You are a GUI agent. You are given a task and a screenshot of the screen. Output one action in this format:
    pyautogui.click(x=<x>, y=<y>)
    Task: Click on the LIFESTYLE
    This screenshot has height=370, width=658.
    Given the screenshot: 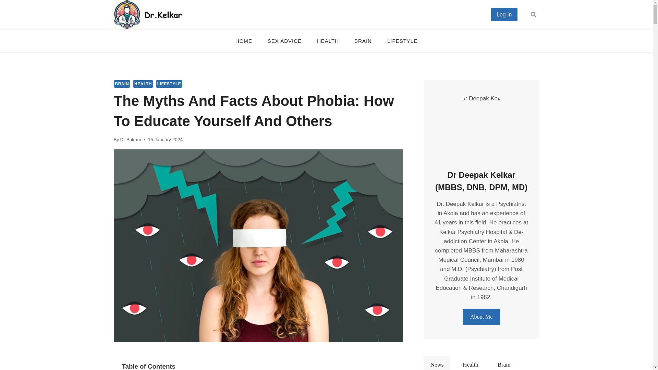 What is the action you would take?
    pyautogui.click(x=402, y=40)
    